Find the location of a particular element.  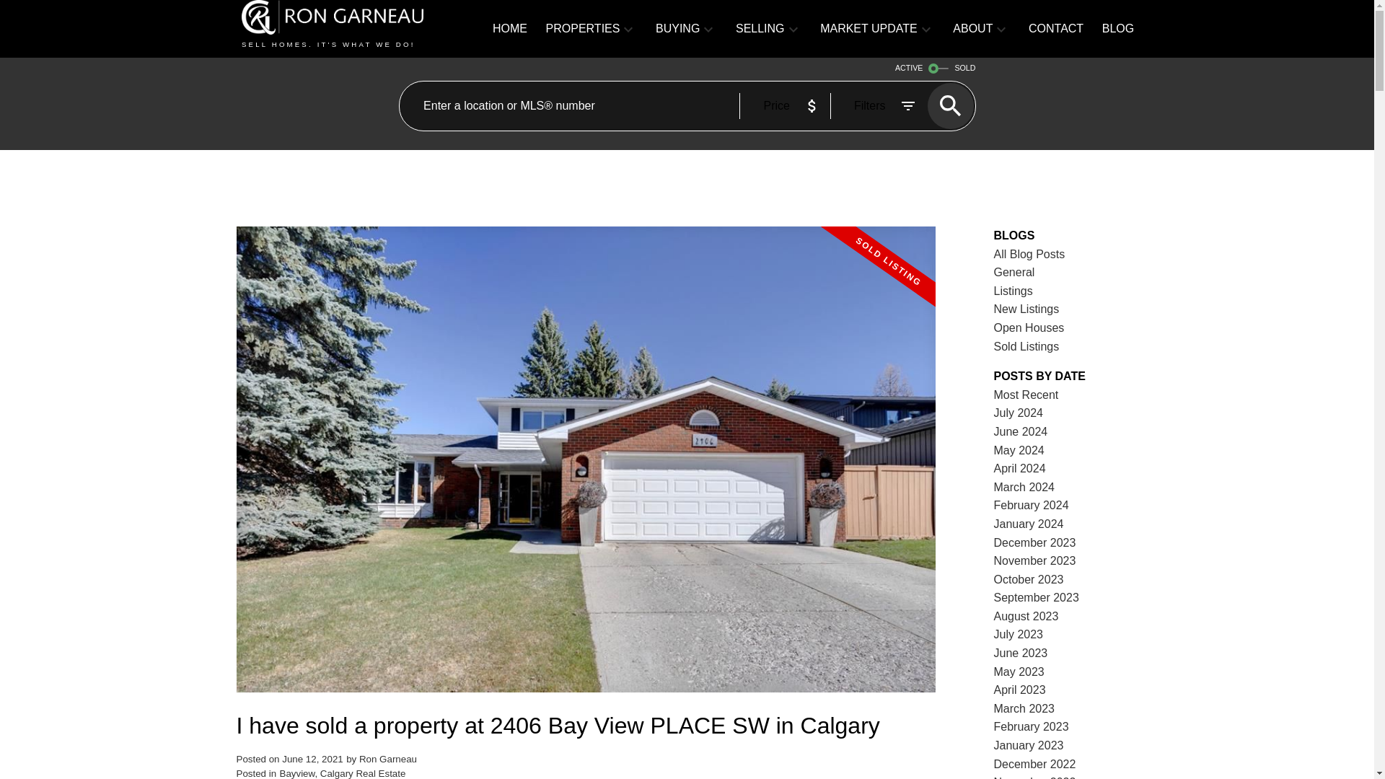

Open Houses is located at coordinates (1029, 327).